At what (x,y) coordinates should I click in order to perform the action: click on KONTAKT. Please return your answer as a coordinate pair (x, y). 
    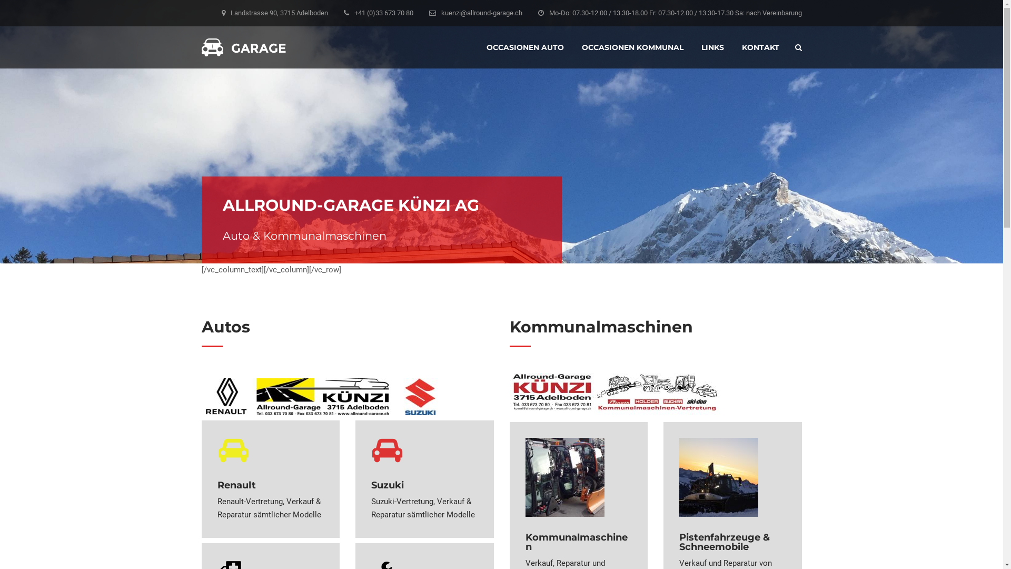
    Looking at the image, I should click on (760, 47).